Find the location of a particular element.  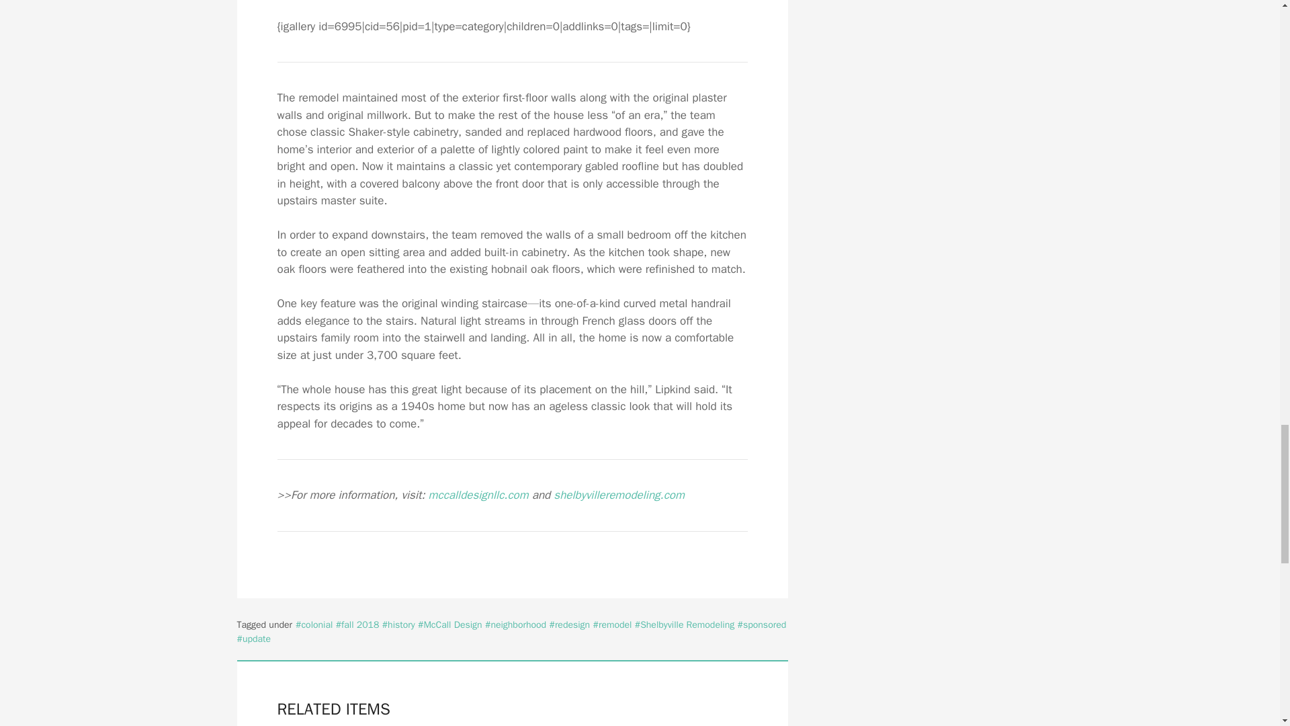

history is located at coordinates (398, 625).